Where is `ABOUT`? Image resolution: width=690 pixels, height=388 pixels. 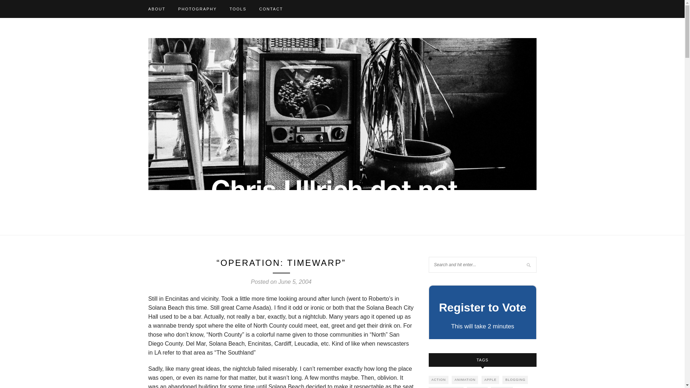 ABOUT is located at coordinates (157, 9).